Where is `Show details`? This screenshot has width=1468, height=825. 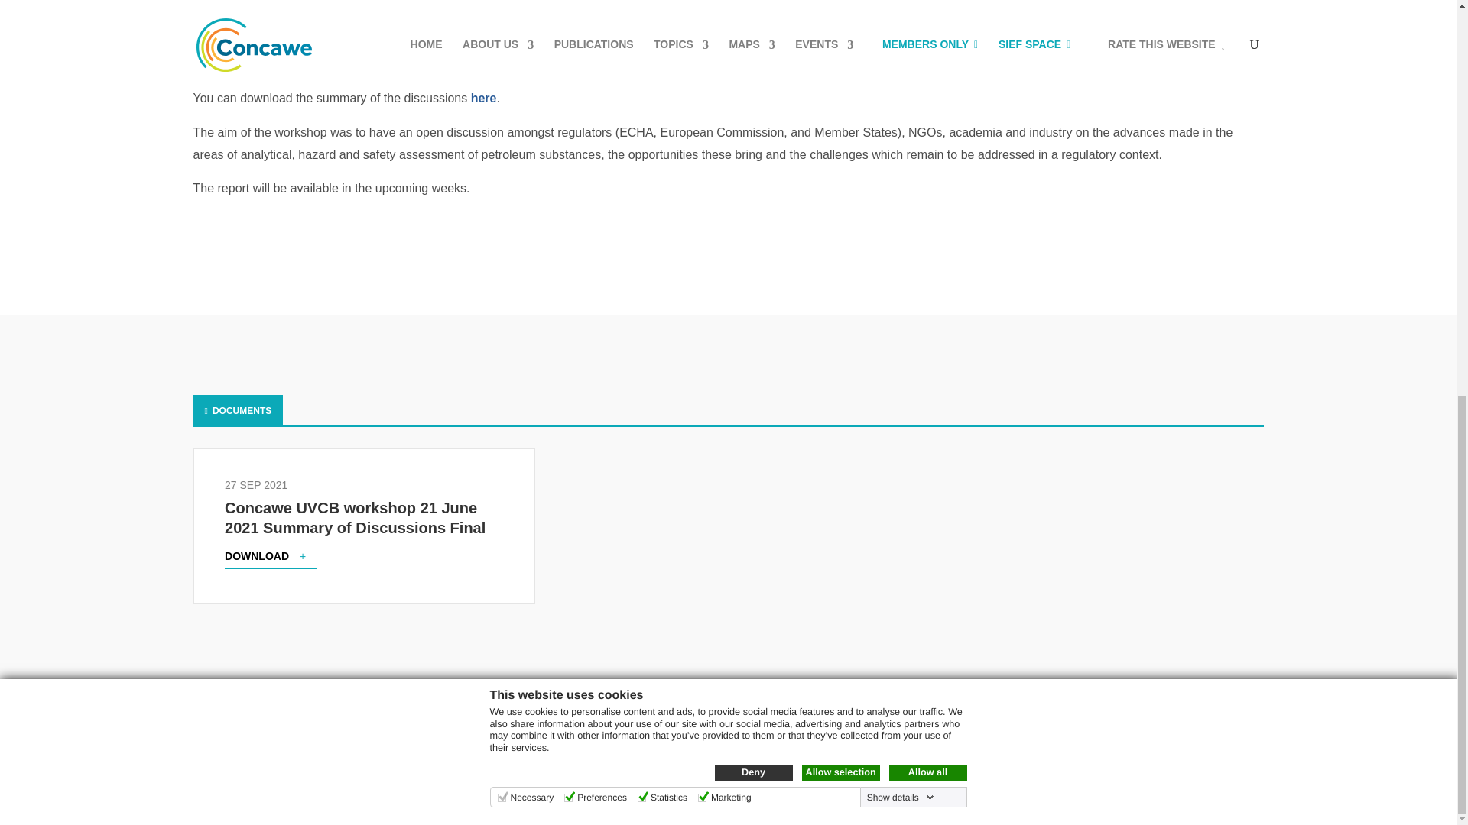
Show details is located at coordinates (901, 39).